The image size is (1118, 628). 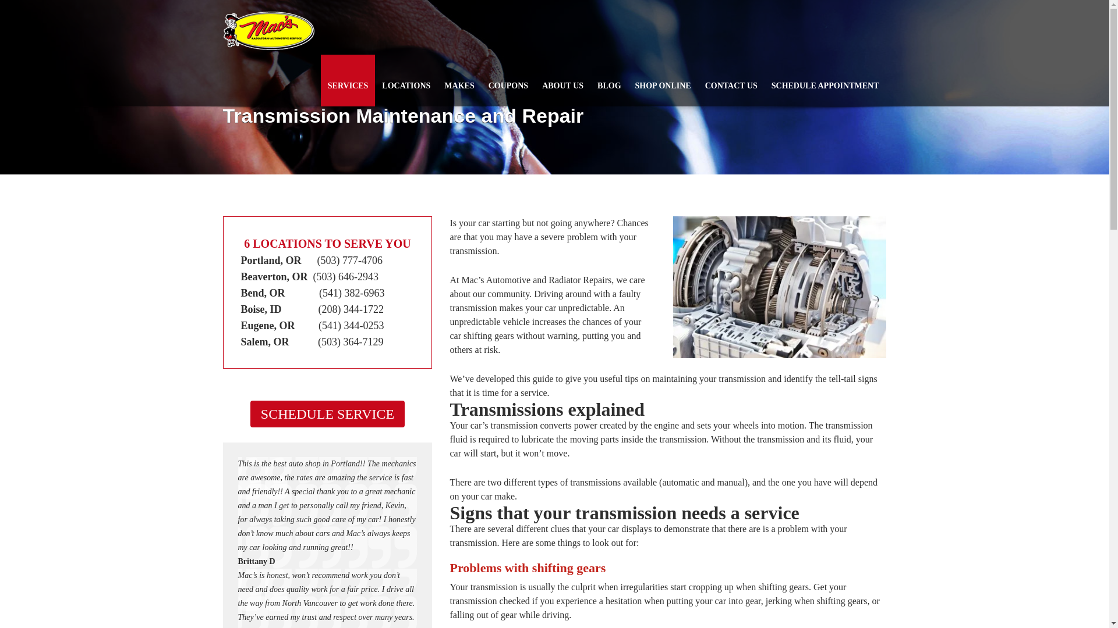 What do you see at coordinates (731, 80) in the screenshot?
I see `CONTACT US` at bounding box center [731, 80].